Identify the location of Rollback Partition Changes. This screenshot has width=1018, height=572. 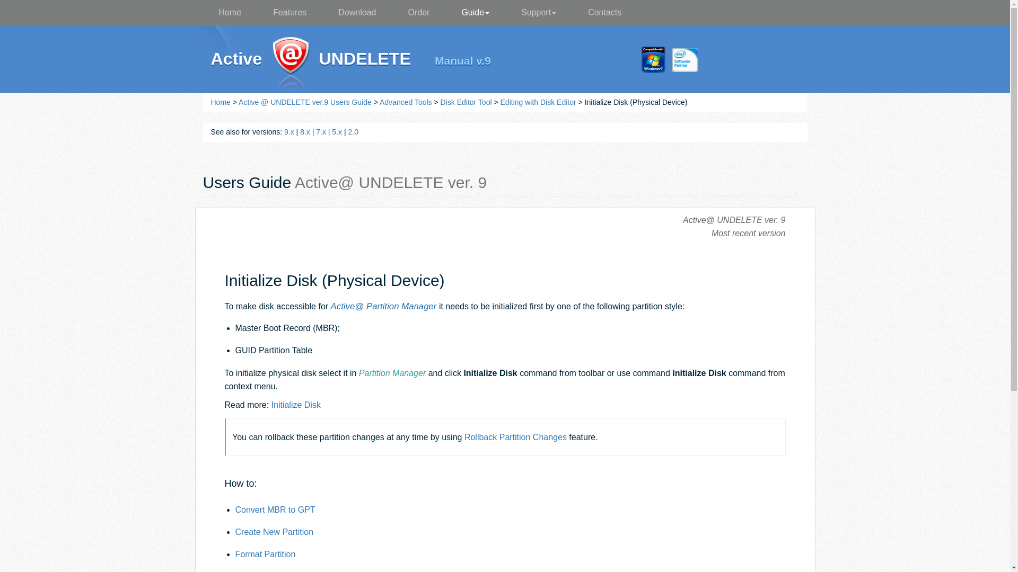
(515, 436).